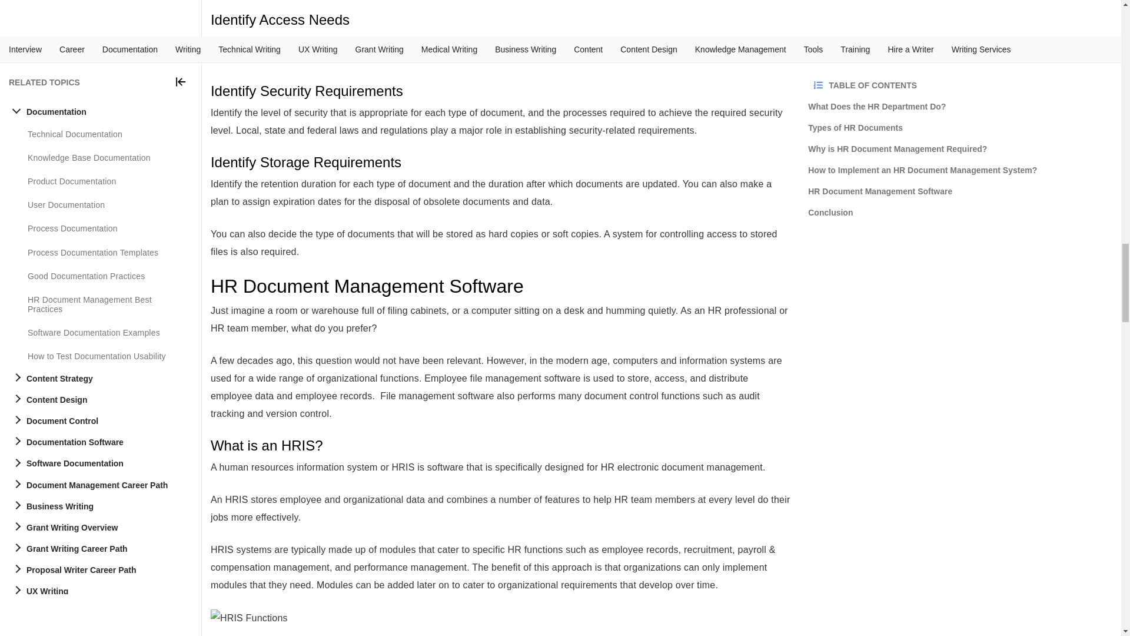 The width and height of the screenshot is (1130, 636). I want to click on Identify Security Requirements, so click(500, 91).